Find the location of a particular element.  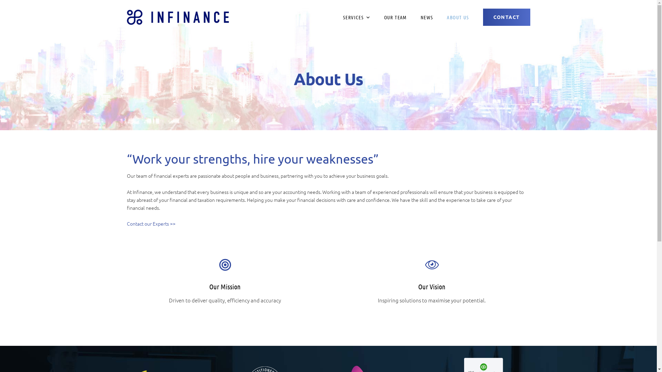

NEWS is located at coordinates (427, 17).